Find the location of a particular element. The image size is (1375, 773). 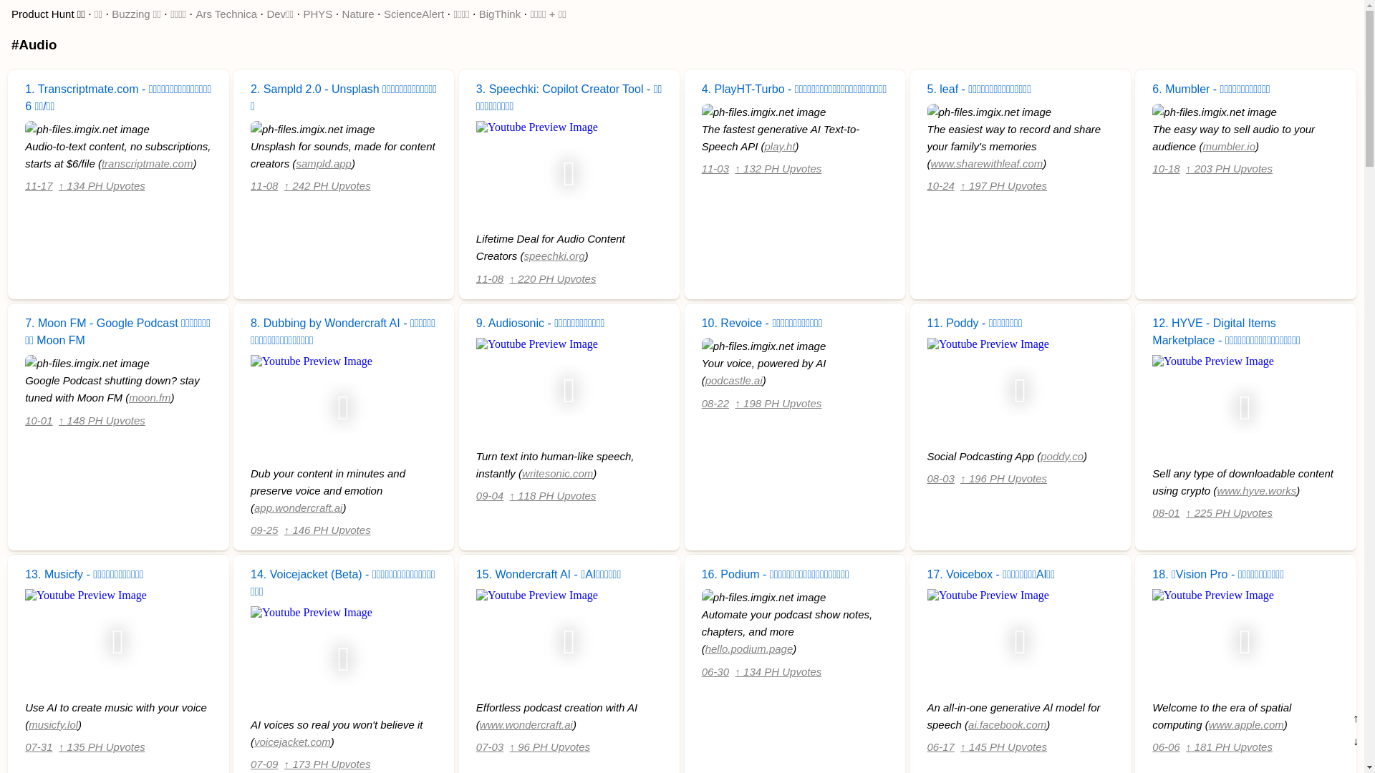

11-08 is located at coordinates (264, 186).